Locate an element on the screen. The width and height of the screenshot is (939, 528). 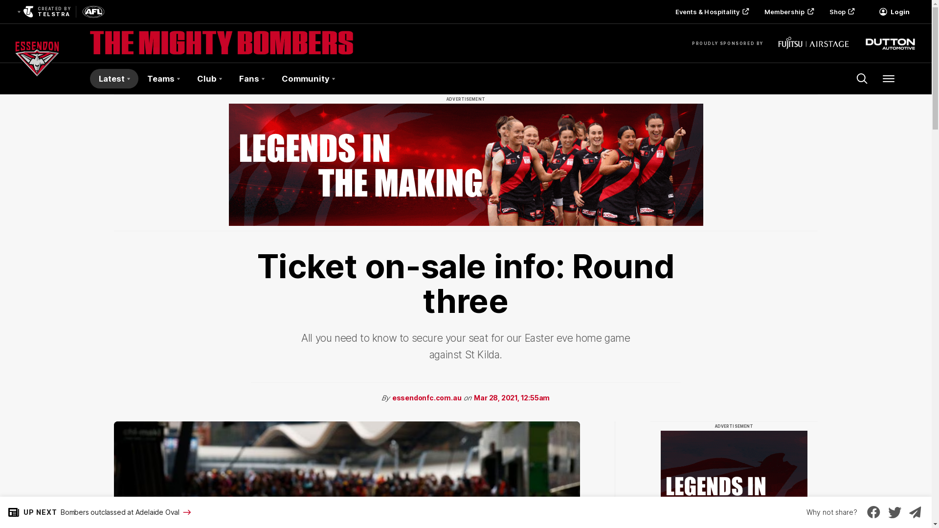
Shop is located at coordinates (841, 12).